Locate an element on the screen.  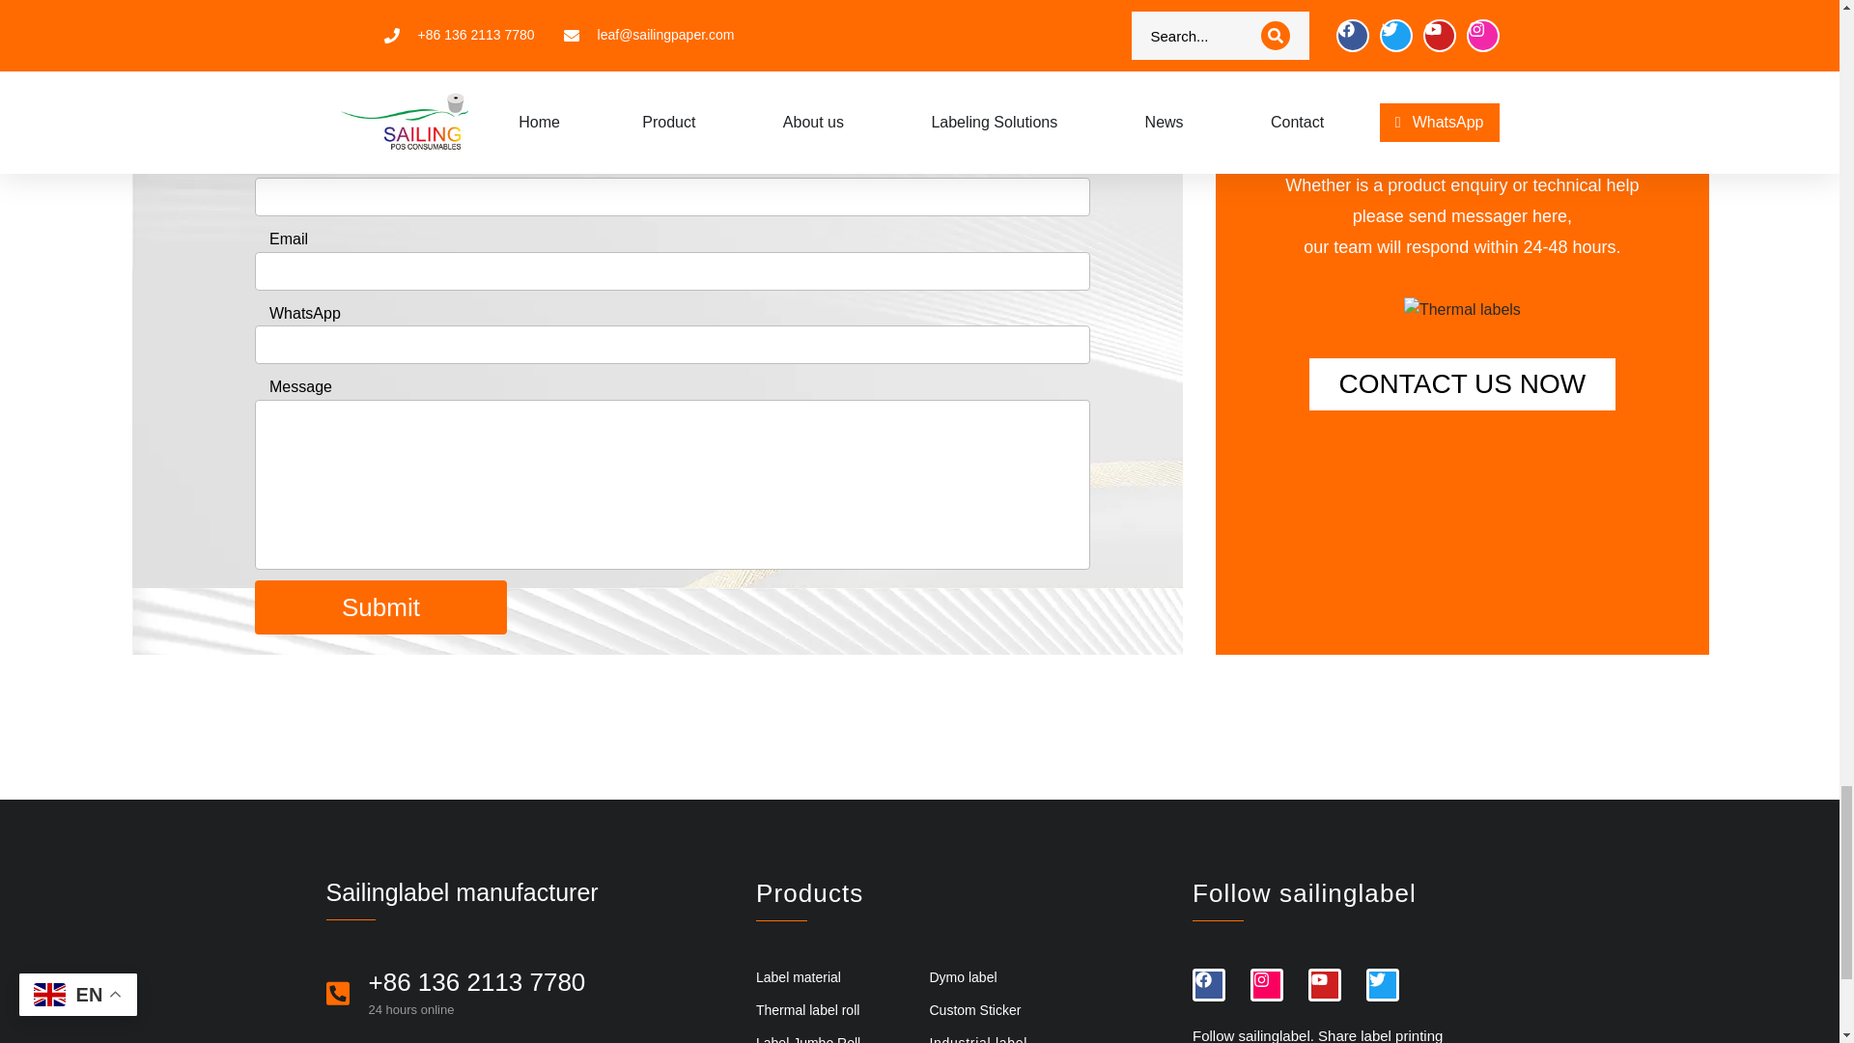
Submit is located at coordinates (380, 606).